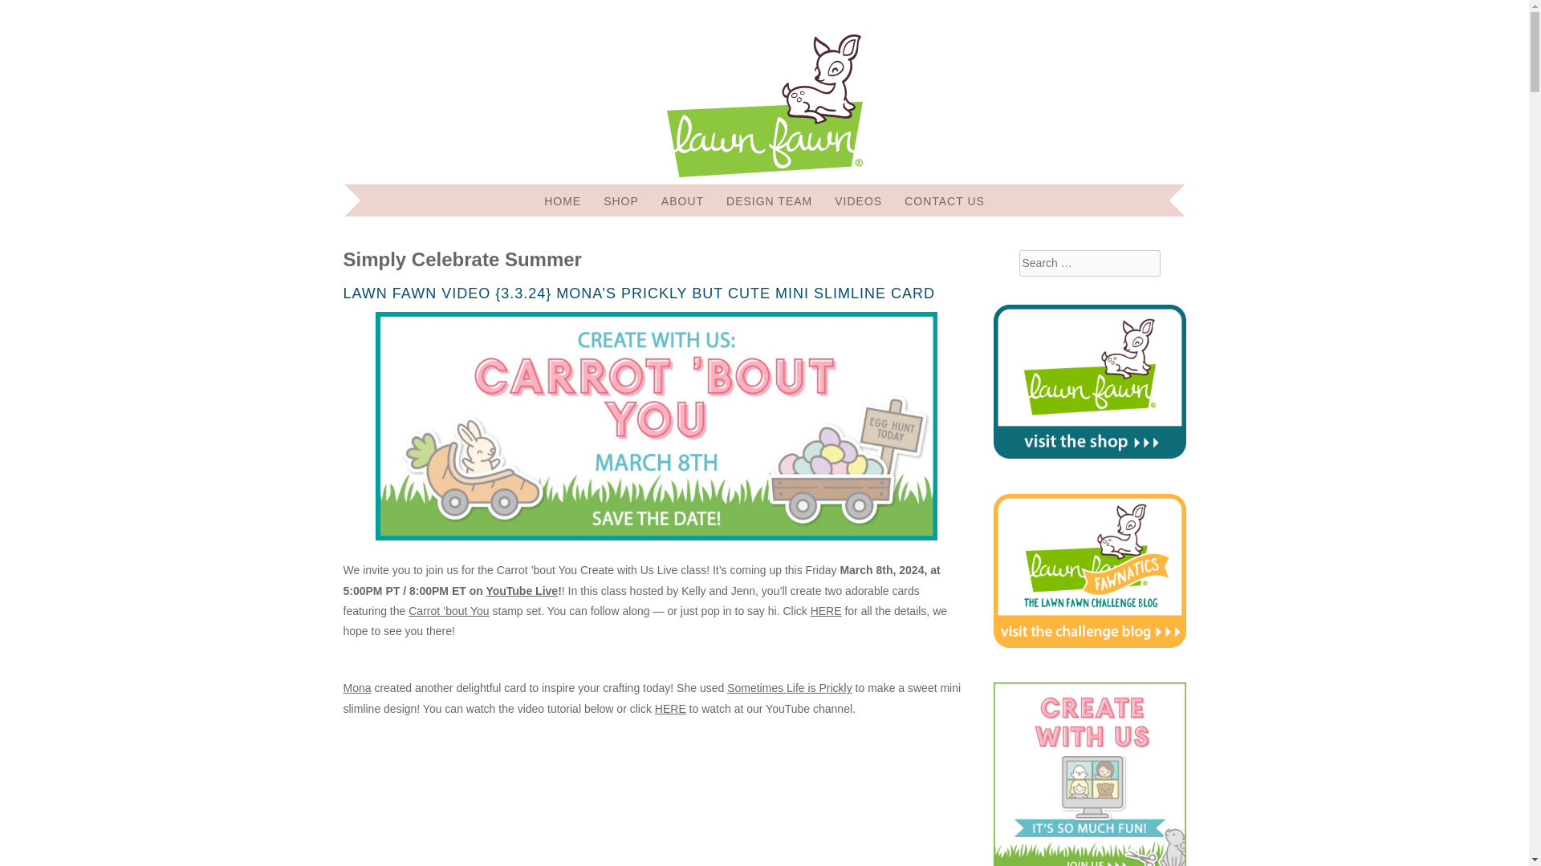 The image size is (1541, 866). I want to click on Mona, so click(357, 688).